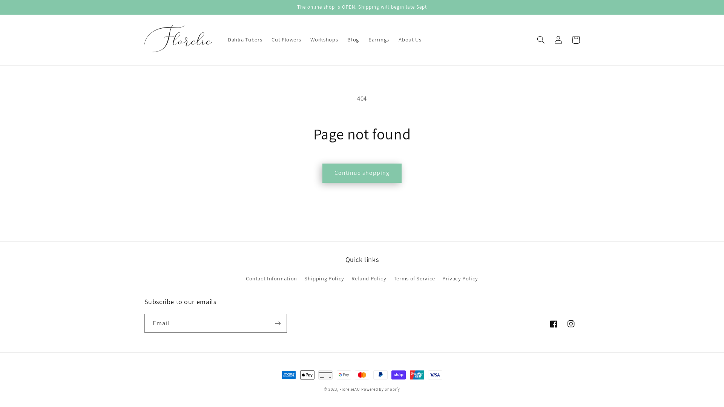  I want to click on Cut Flowers, so click(287, 40).